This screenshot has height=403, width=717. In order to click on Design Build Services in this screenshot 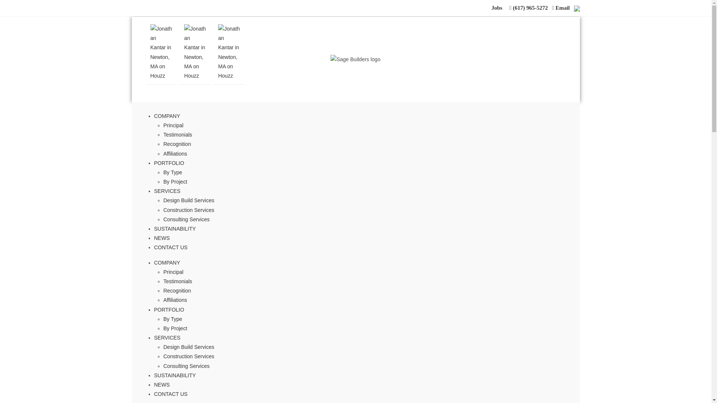, I will do `click(189, 200)`.